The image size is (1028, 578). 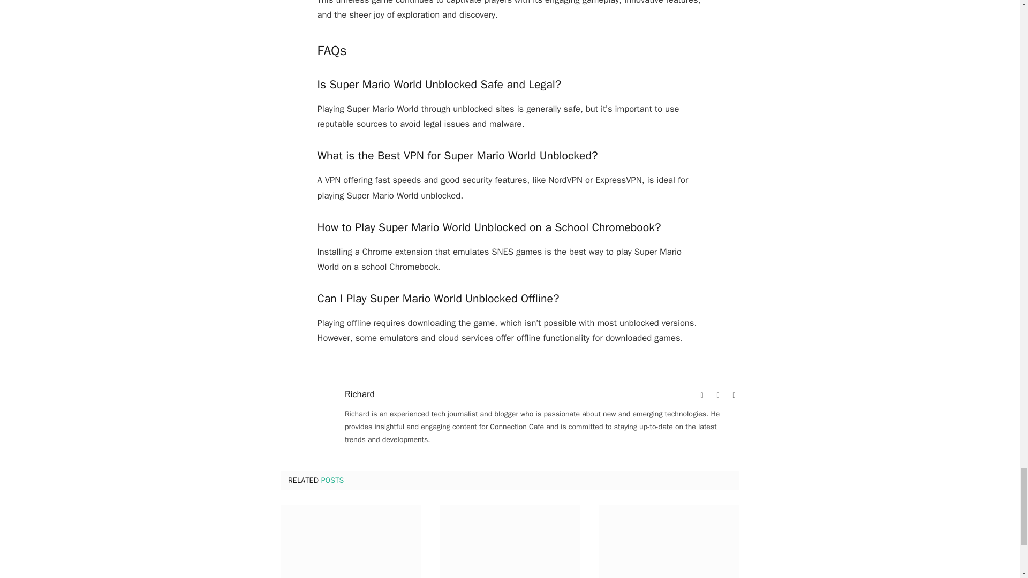 What do you see at coordinates (350, 542) in the screenshot?
I see `Cookie Clicker 2 Unblocked: Free Online Games For PC In 2024` at bounding box center [350, 542].